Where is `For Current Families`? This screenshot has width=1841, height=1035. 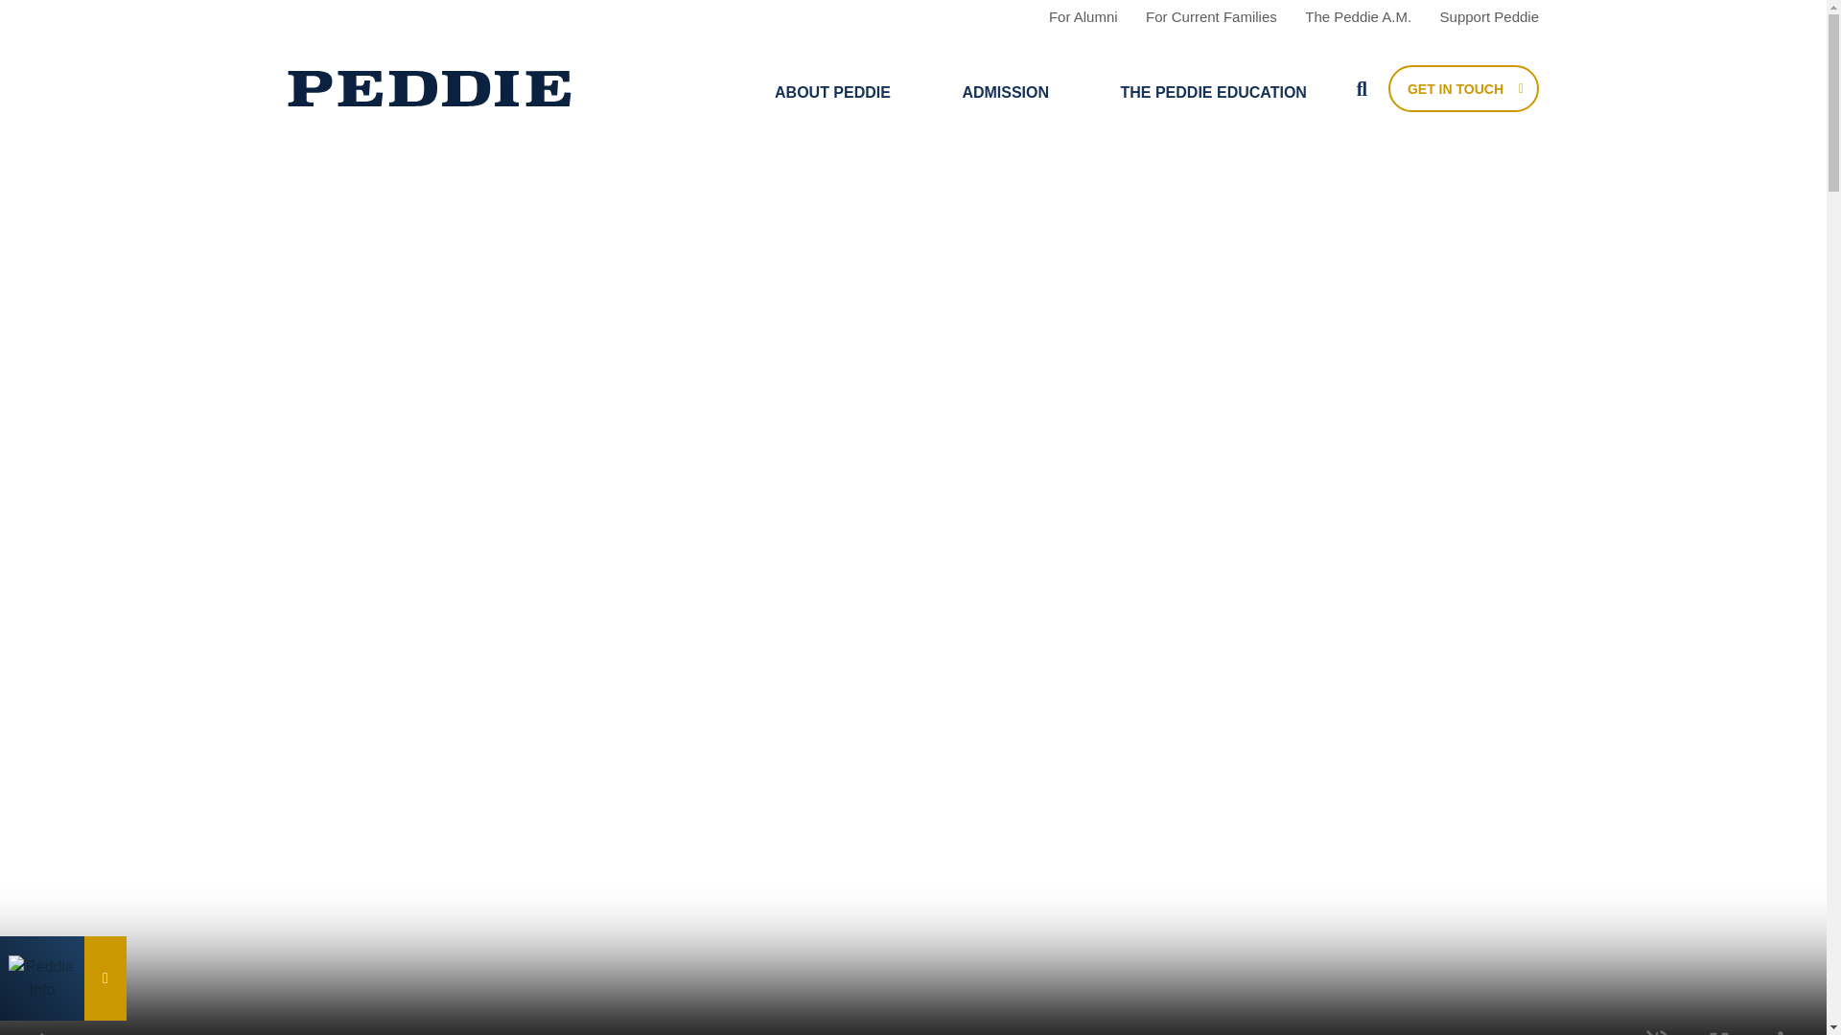
For Current Families is located at coordinates (1211, 15).